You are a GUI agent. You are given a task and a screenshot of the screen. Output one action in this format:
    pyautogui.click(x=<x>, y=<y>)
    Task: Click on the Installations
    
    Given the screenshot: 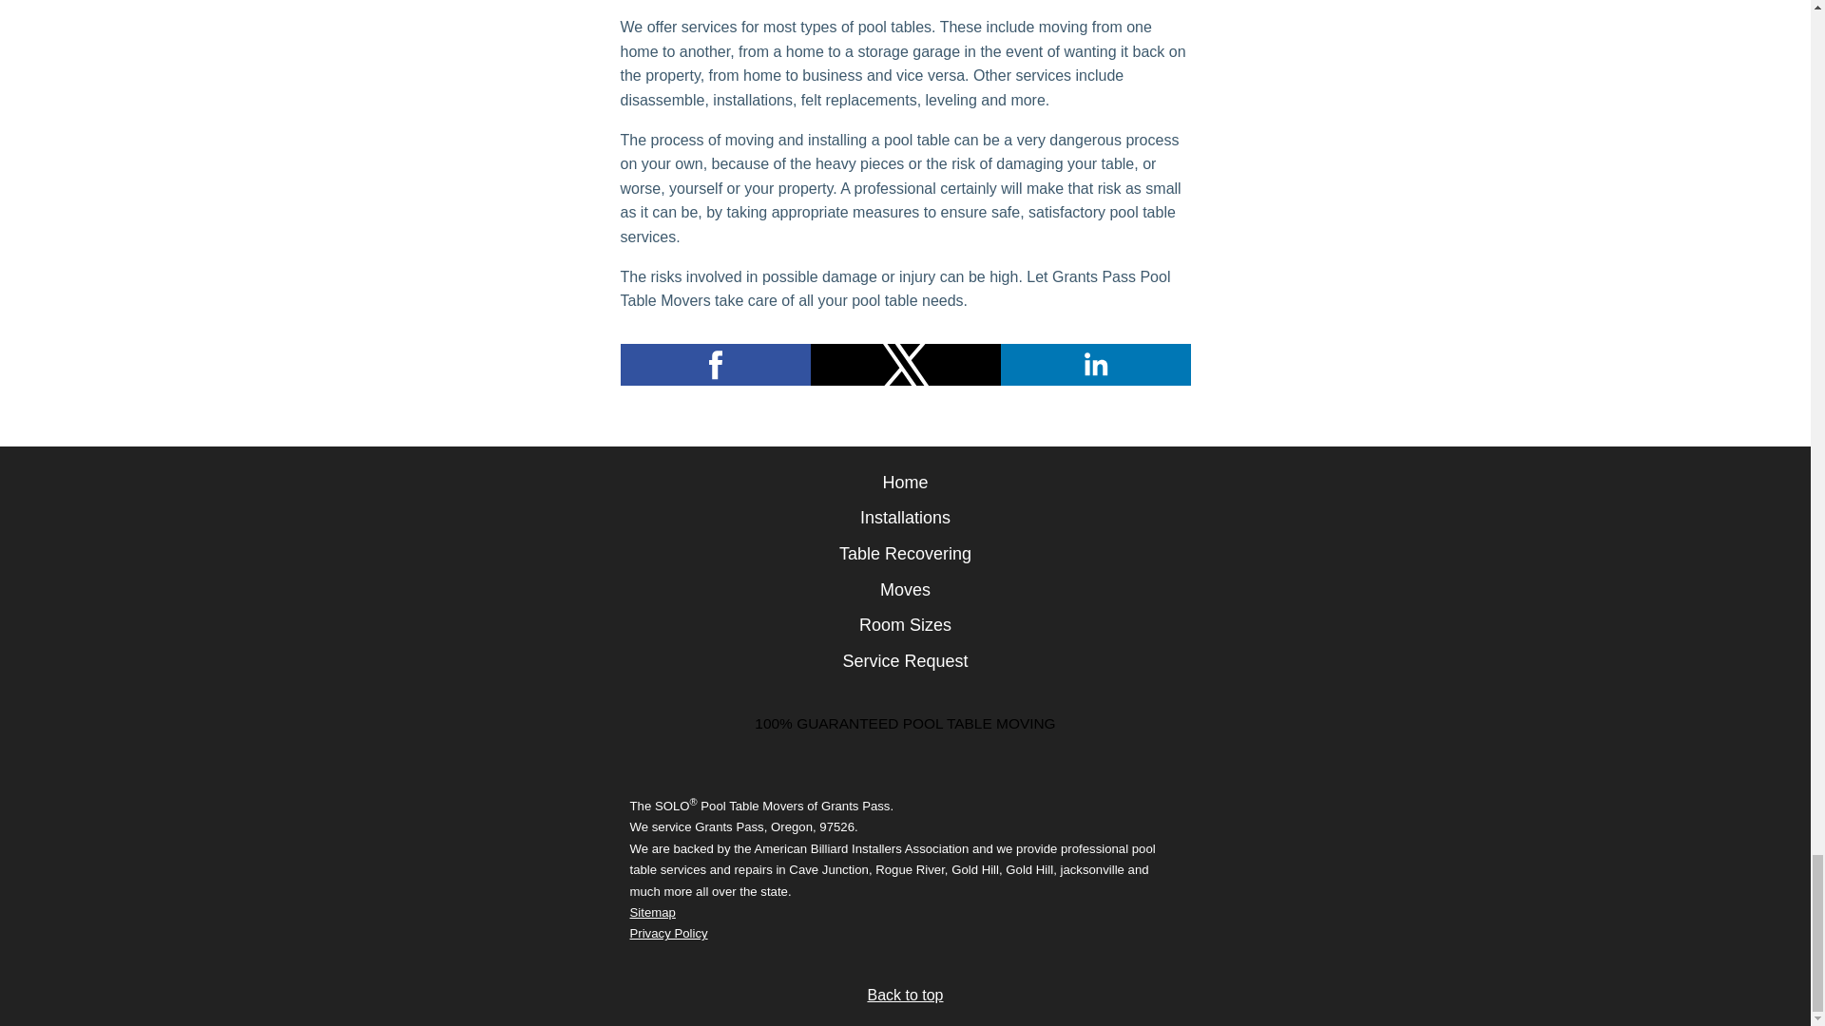 What is the action you would take?
    pyautogui.click(x=905, y=517)
    